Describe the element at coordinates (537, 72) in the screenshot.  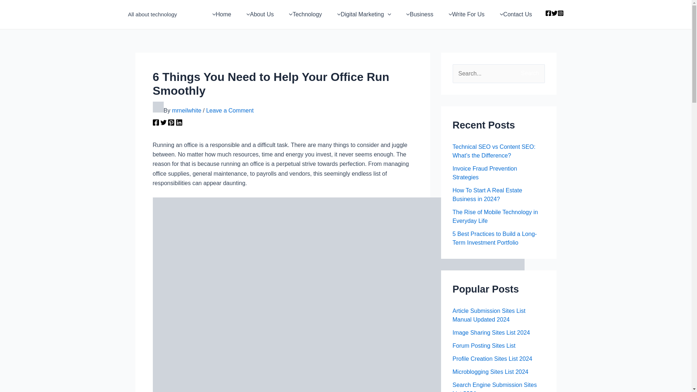
I see `Search` at that location.